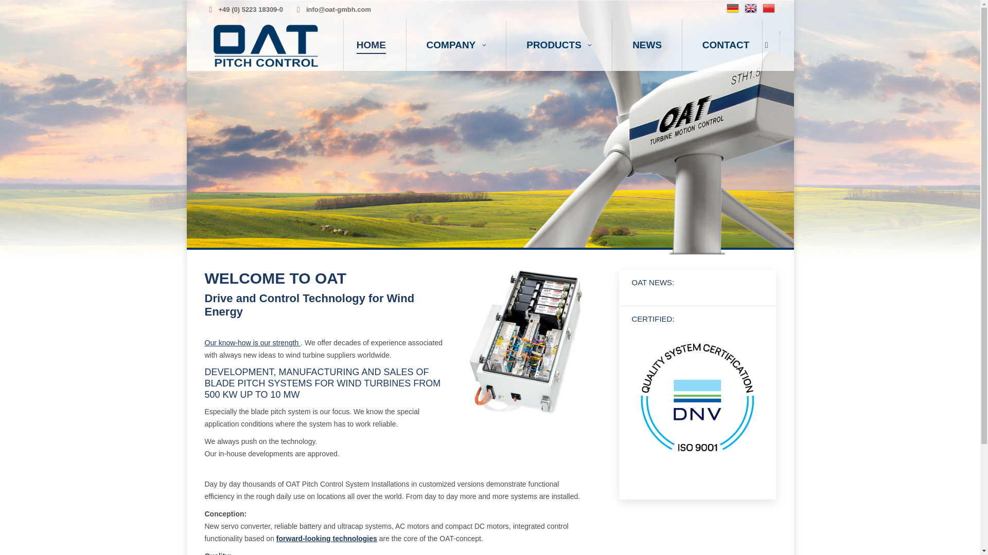  Describe the element at coordinates (559, 45) in the screenshot. I see `PRODUCTS  ` at that location.